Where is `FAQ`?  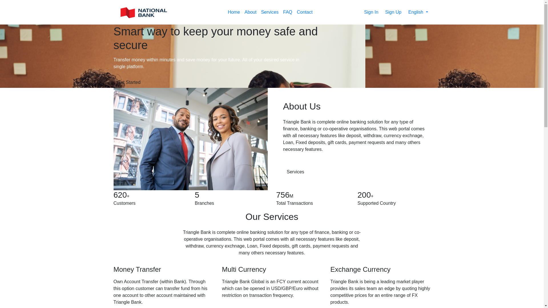
FAQ is located at coordinates (288, 12).